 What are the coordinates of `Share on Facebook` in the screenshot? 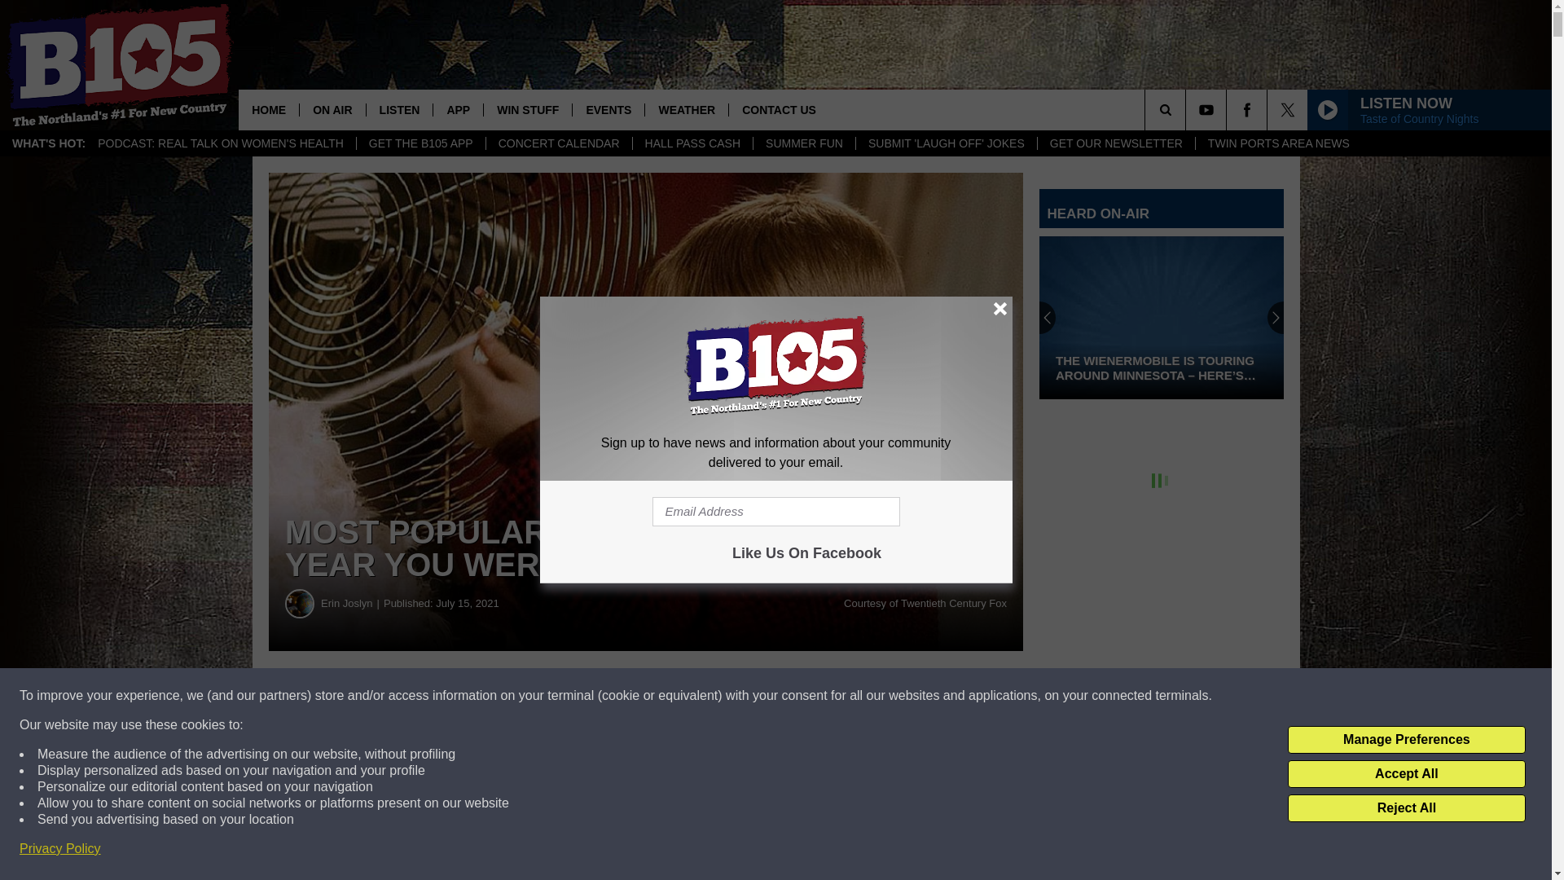 It's located at (495, 696).